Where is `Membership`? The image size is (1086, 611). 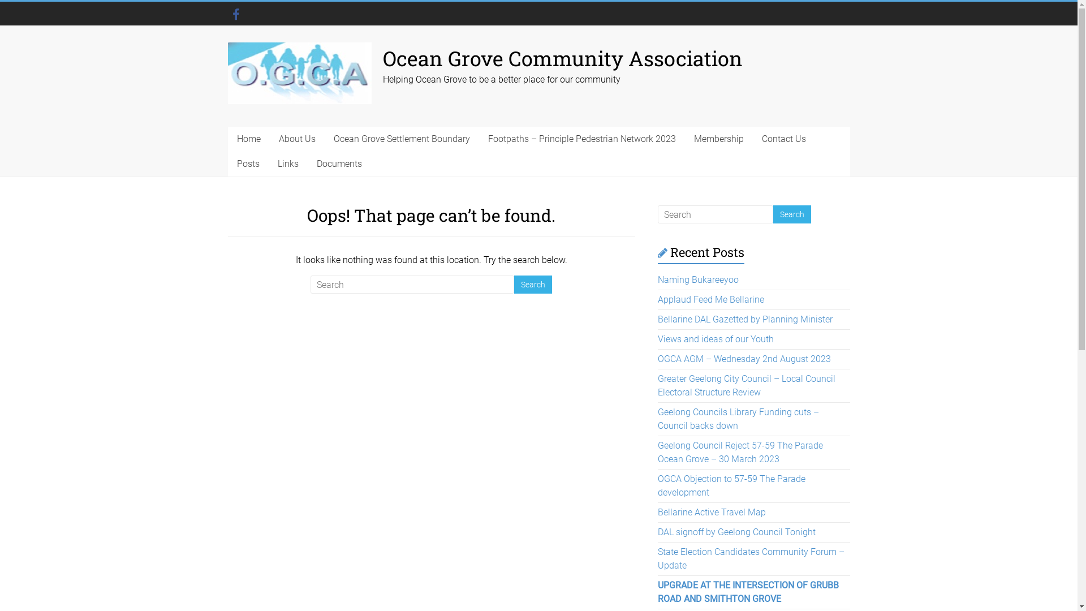
Membership is located at coordinates (718, 139).